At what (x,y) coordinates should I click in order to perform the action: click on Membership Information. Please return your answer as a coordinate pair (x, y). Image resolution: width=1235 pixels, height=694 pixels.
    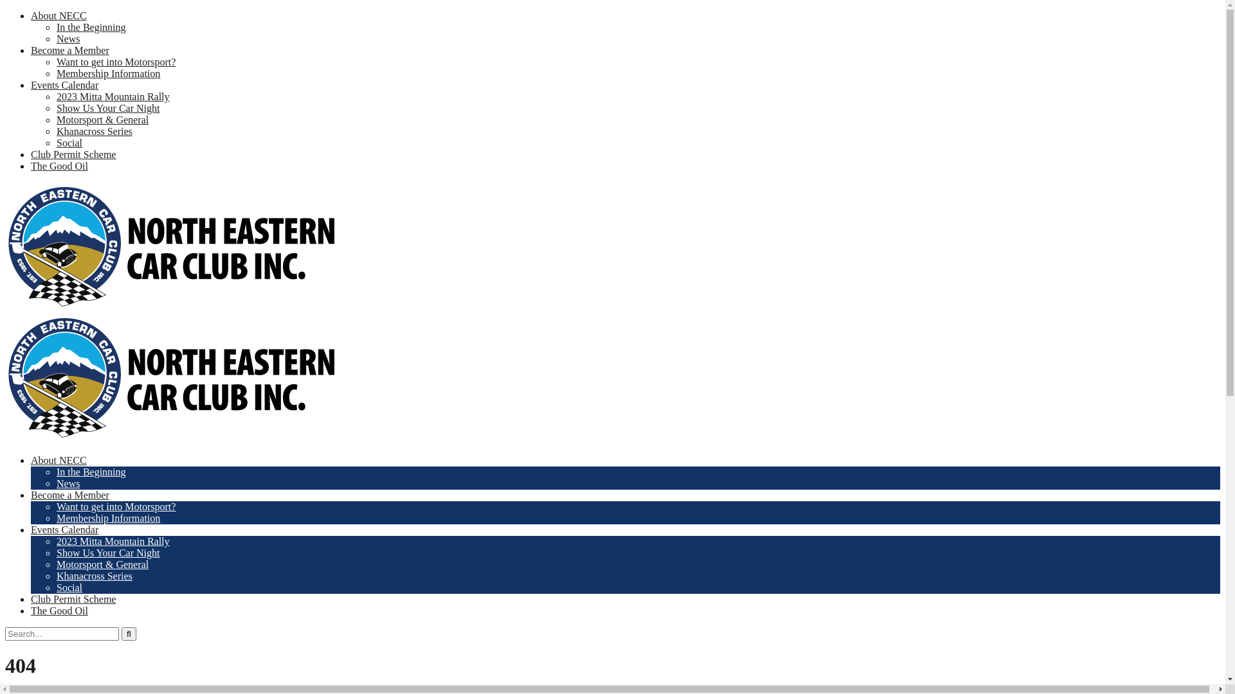
    Looking at the image, I should click on (108, 518).